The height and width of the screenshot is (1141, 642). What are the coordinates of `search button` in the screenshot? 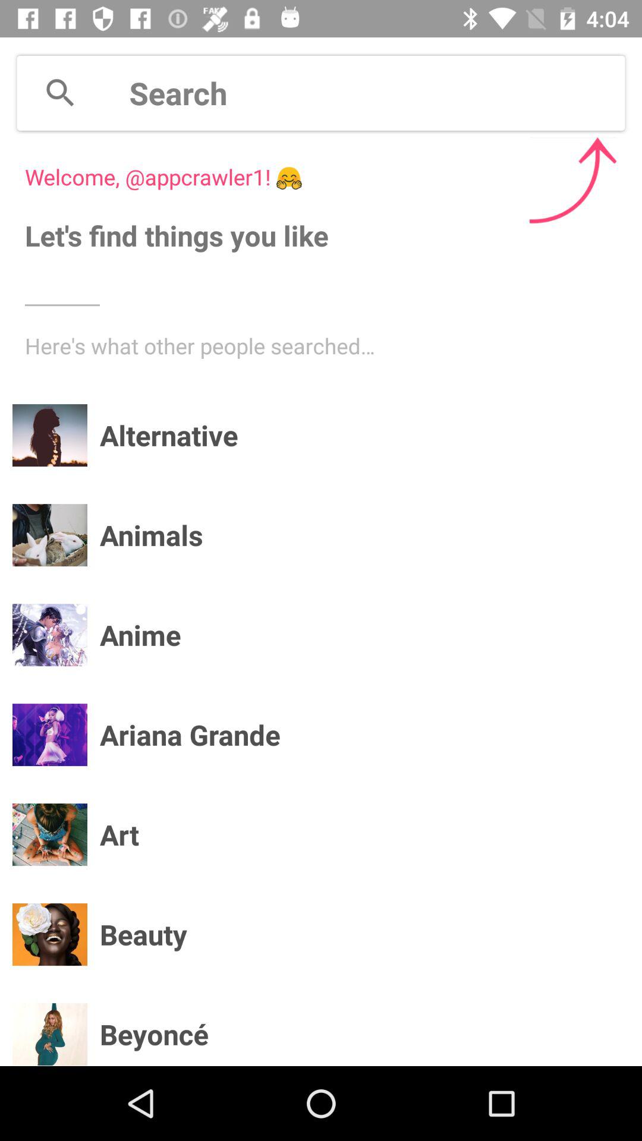 It's located at (61, 93).